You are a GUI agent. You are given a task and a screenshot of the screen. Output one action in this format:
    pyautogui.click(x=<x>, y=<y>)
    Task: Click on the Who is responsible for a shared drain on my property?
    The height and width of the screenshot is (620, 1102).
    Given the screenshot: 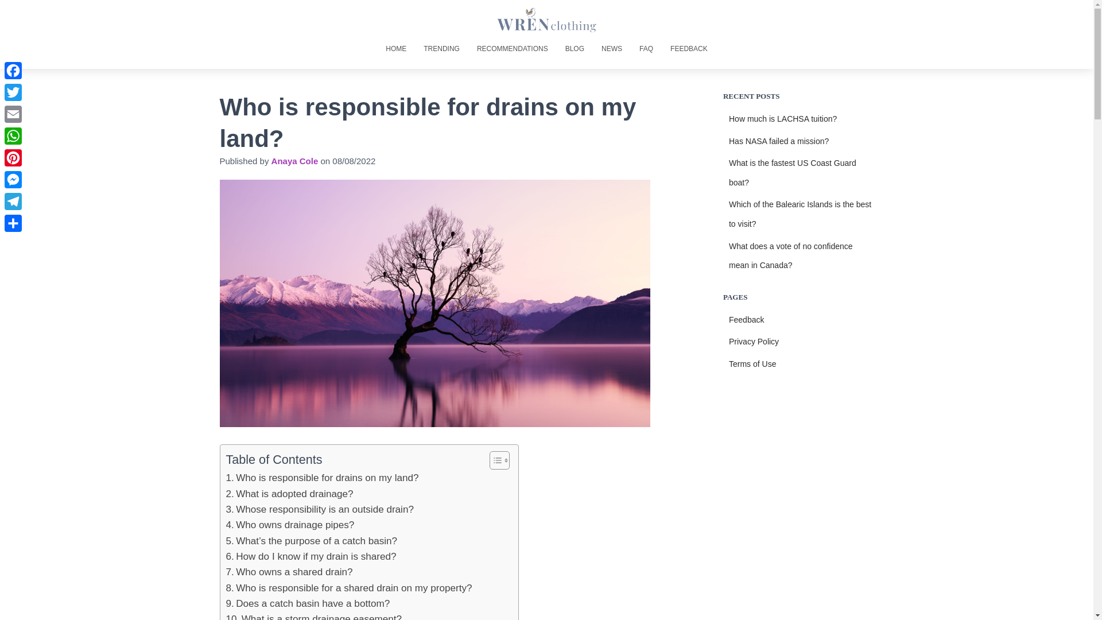 What is the action you would take?
    pyautogui.click(x=349, y=588)
    